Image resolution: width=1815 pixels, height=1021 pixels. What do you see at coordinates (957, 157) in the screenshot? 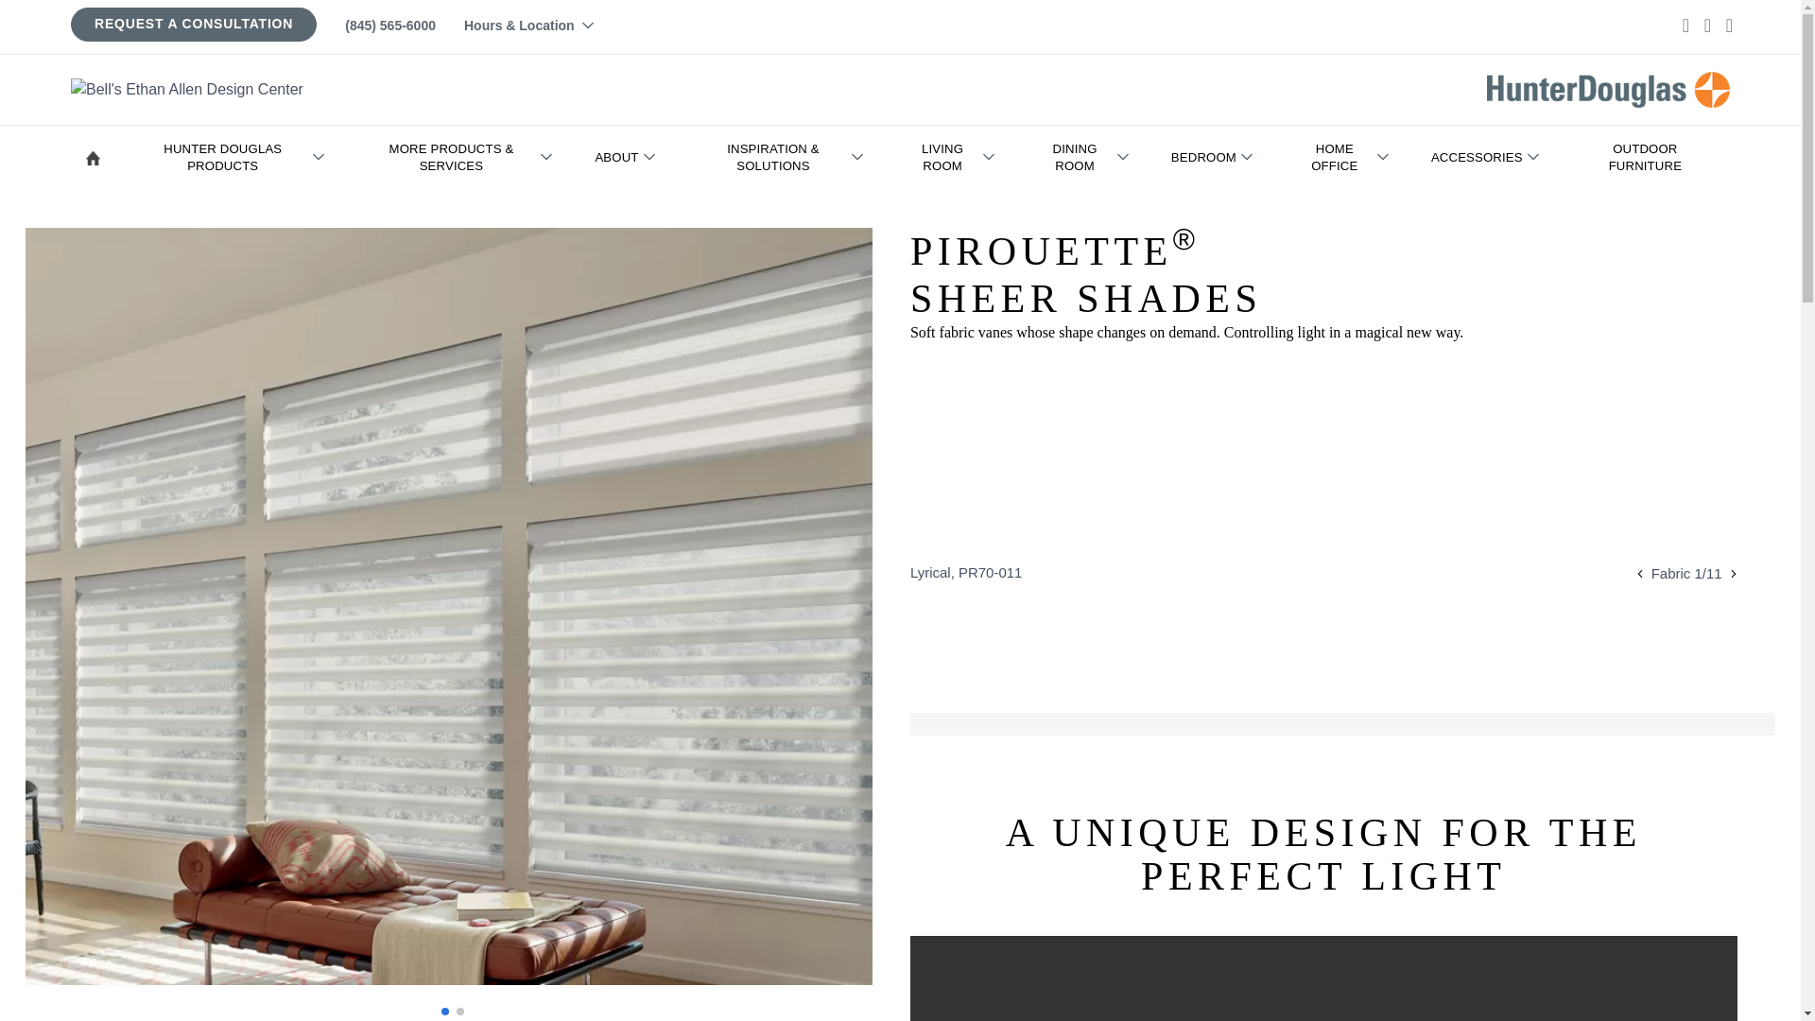
I see `LIVING ROOM` at bounding box center [957, 157].